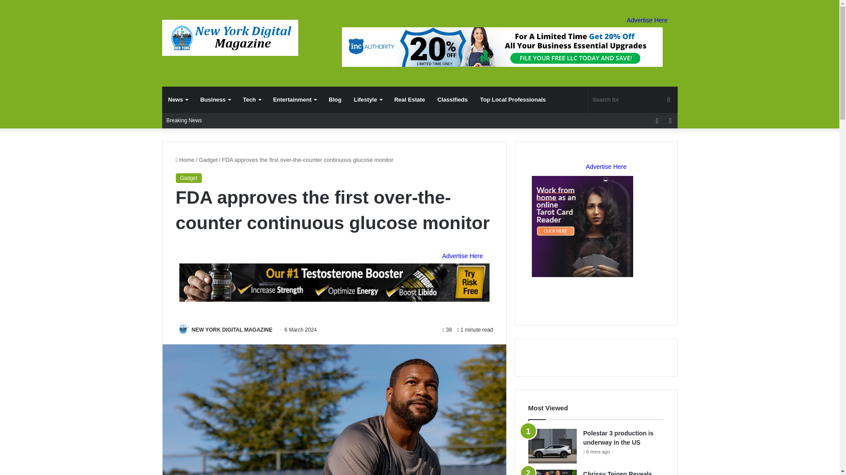  I want to click on Newyorkdigitalmagazine.com, so click(230, 38).